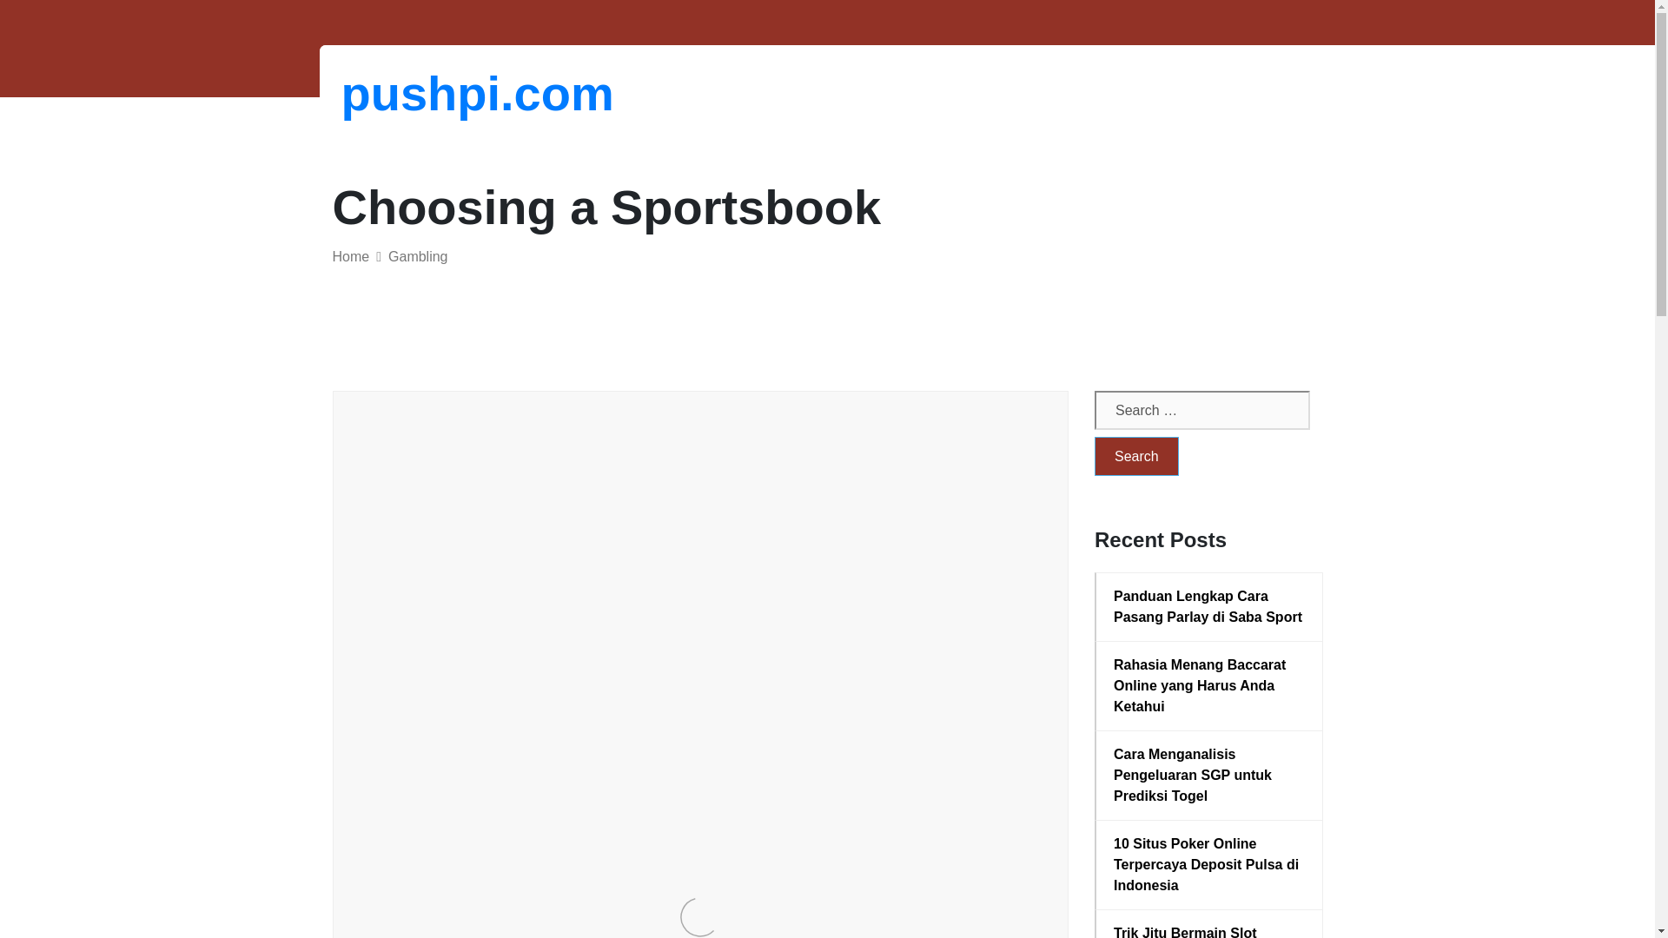 This screenshot has height=938, width=1668. What do you see at coordinates (1209, 686) in the screenshot?
I see `Rahasia Menang Baccarat Online yang Harus Anda Ketahui` at bounding box center [1209, 686].